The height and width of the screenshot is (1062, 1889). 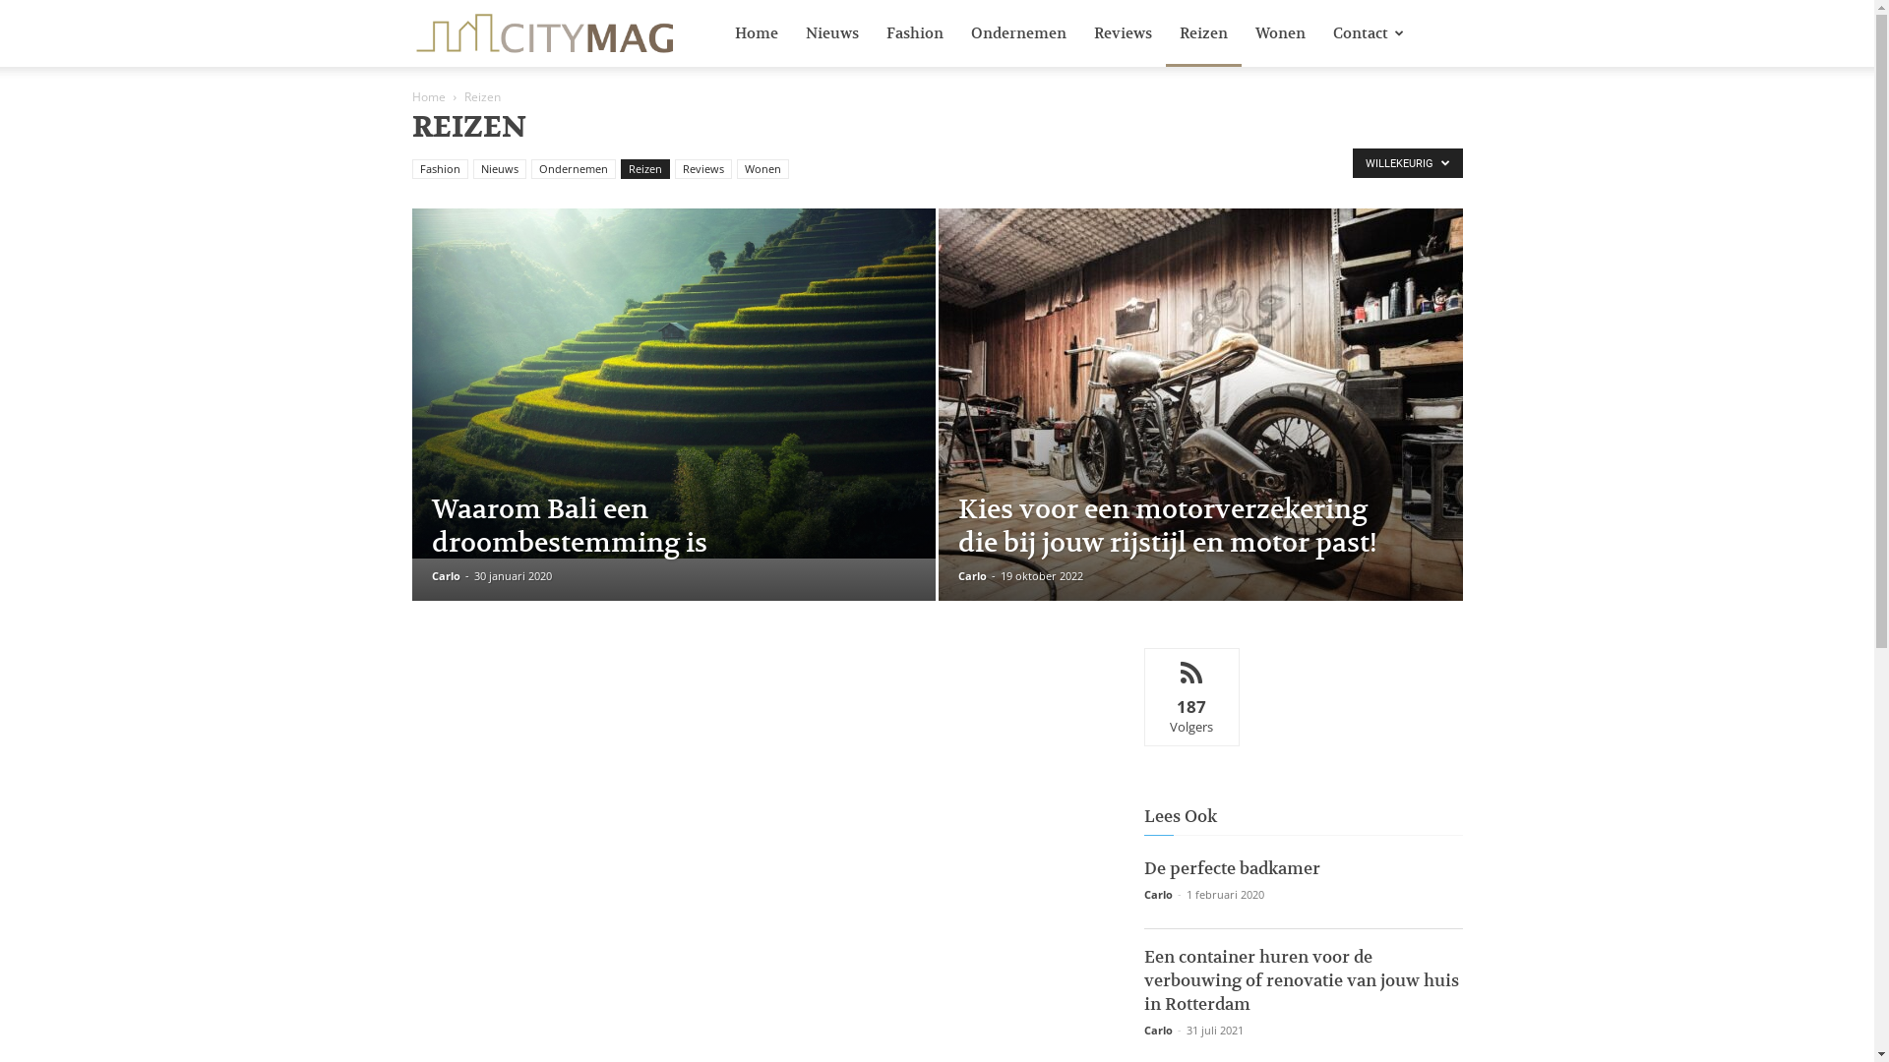 What do you see at coordinates (569, 526) in the screenshot?
I see `Waarom Bali een droombestemming is` at bounding box center [569, 526].